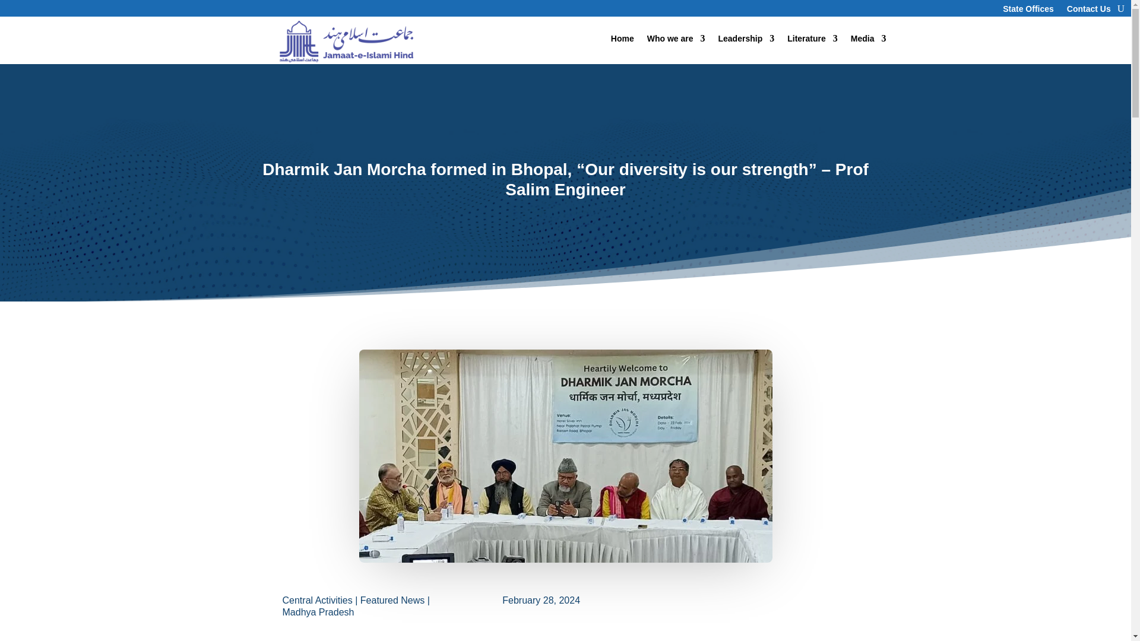  I want to click on Home, so click(622, 40).